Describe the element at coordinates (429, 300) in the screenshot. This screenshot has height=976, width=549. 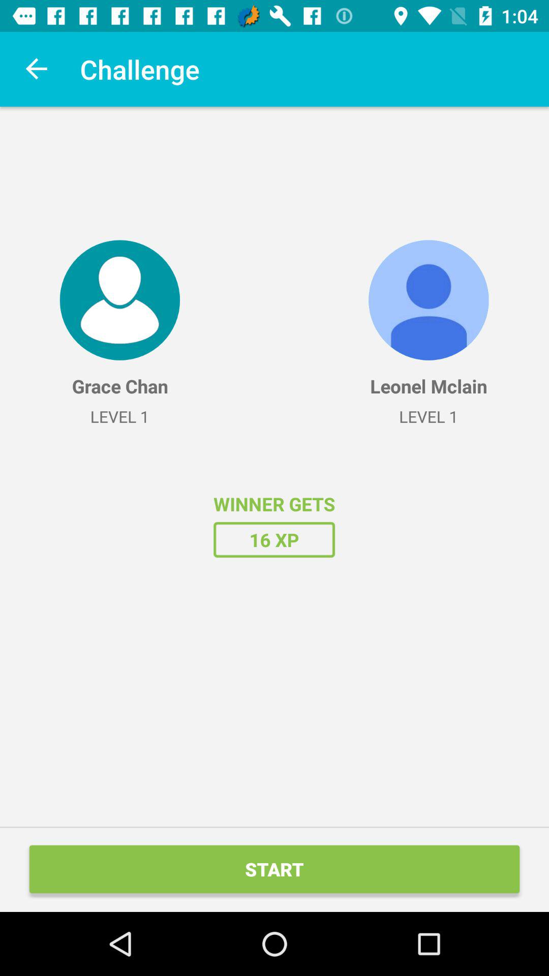
I see `open the item at the top right corner` at that location.